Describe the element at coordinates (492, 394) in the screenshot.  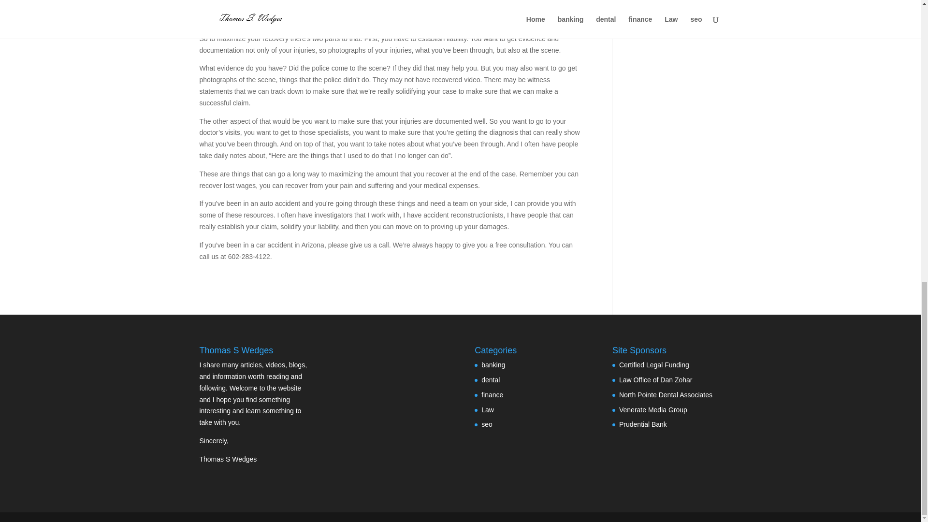
I see `finance` at that location.